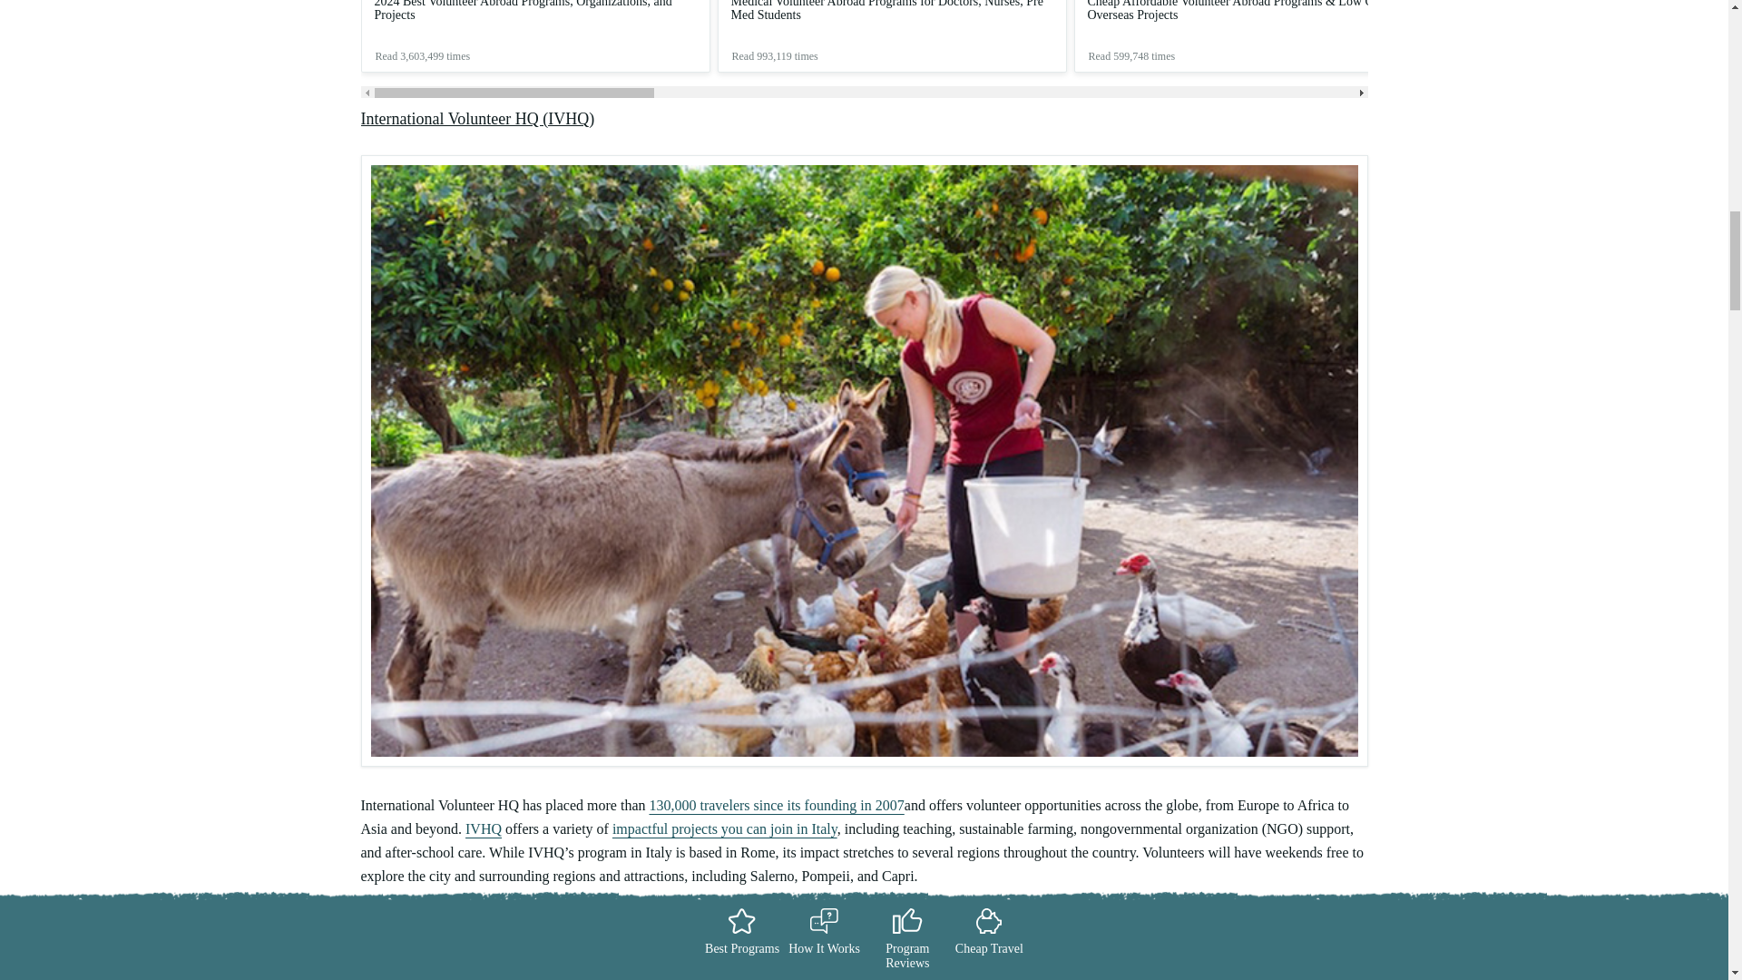 The height and width of the screenshot is (980, 1742). I want to click on program, so click(430, 940).